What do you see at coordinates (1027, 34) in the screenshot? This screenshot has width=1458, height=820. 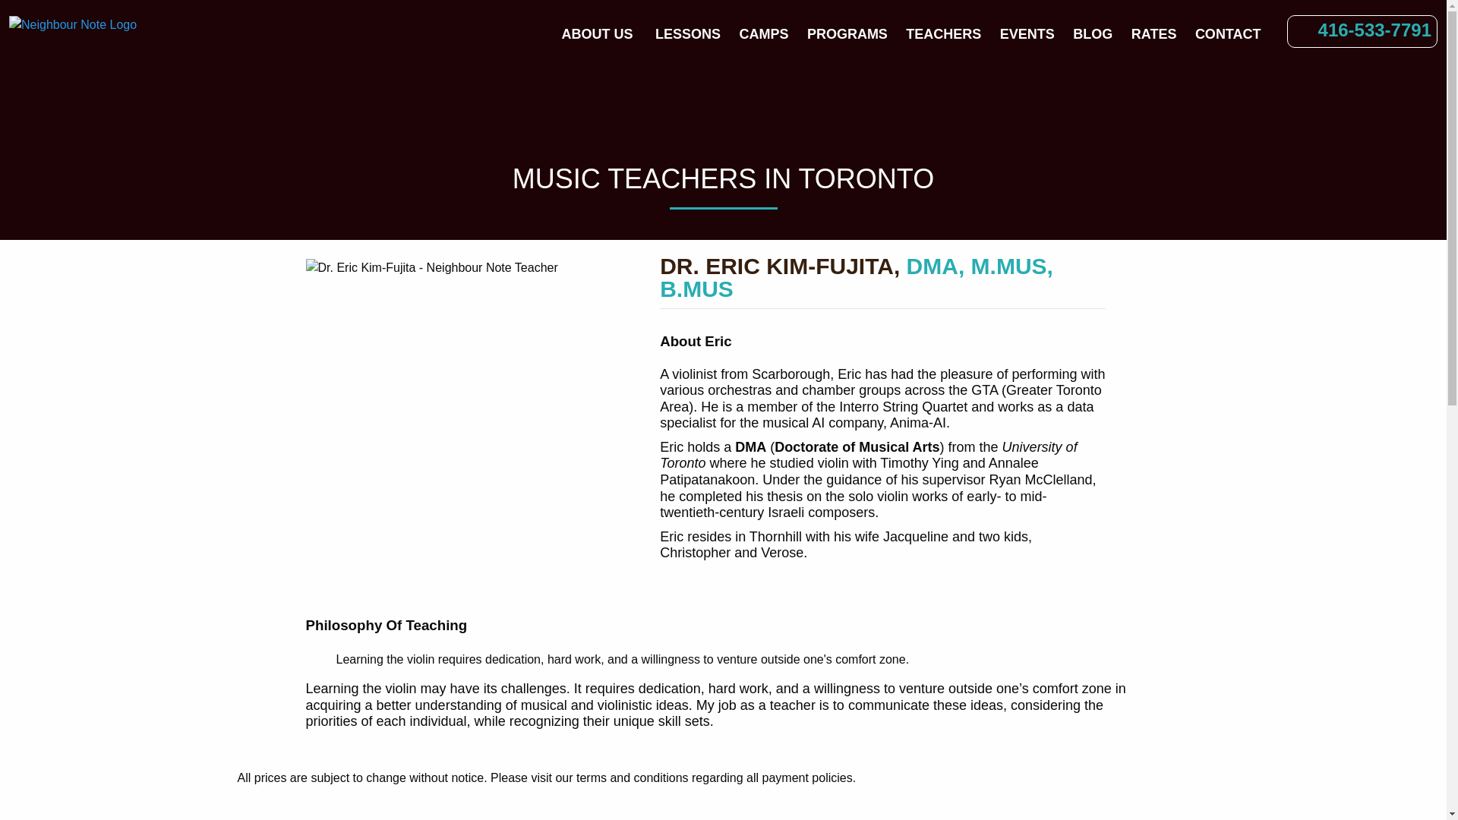 I see `EVENTS` at bounding box center [1027, 34].